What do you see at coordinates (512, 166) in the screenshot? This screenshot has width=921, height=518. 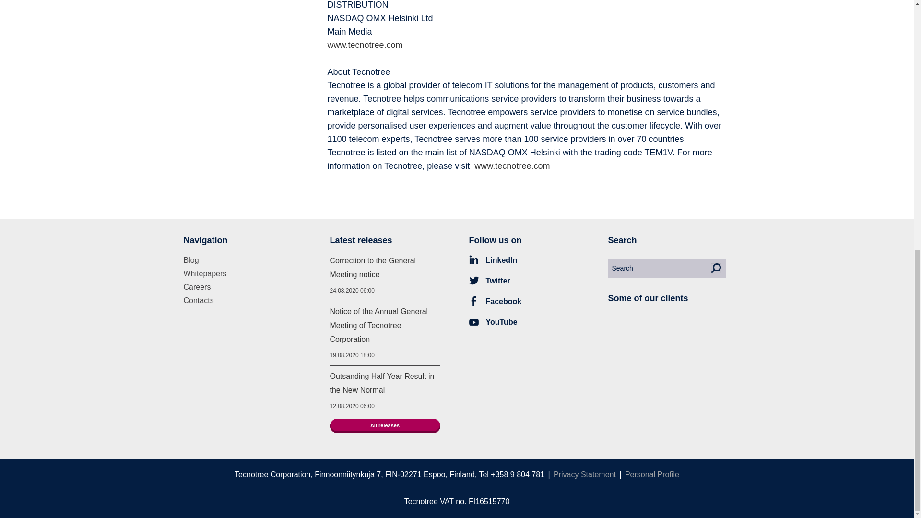 I see `www.tecnotree.com` at bounding box center [512, 166].